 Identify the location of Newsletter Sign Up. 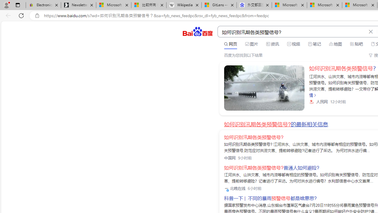
(79, 5).